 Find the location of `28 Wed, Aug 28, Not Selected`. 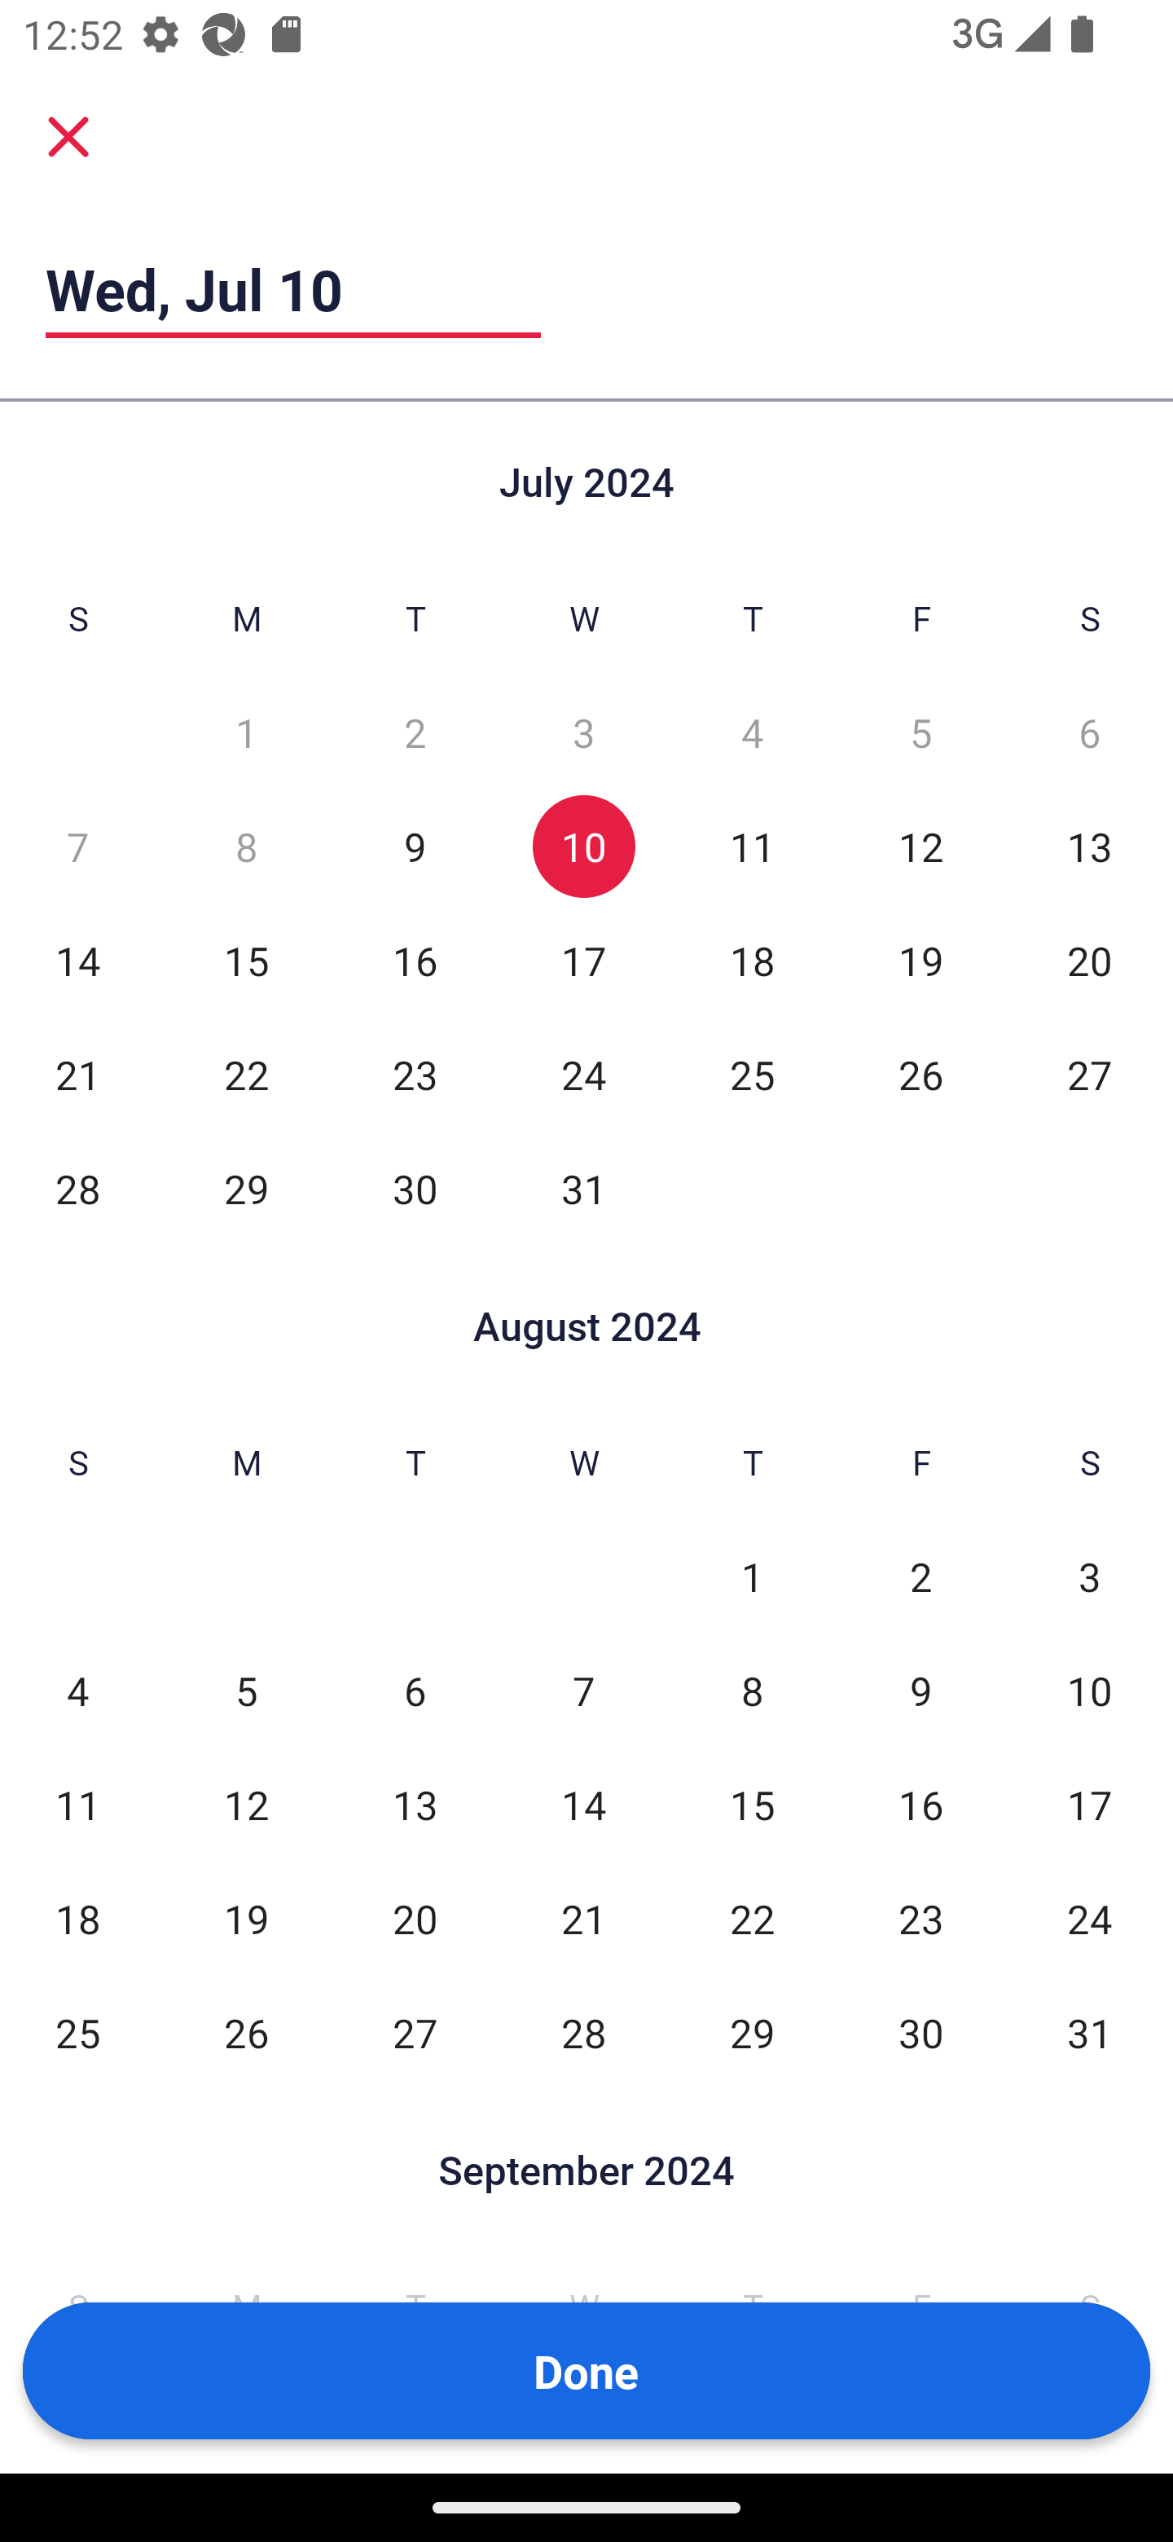

28 Wed, Aug 28, Not Selected is located at coordinates (583, 2032).